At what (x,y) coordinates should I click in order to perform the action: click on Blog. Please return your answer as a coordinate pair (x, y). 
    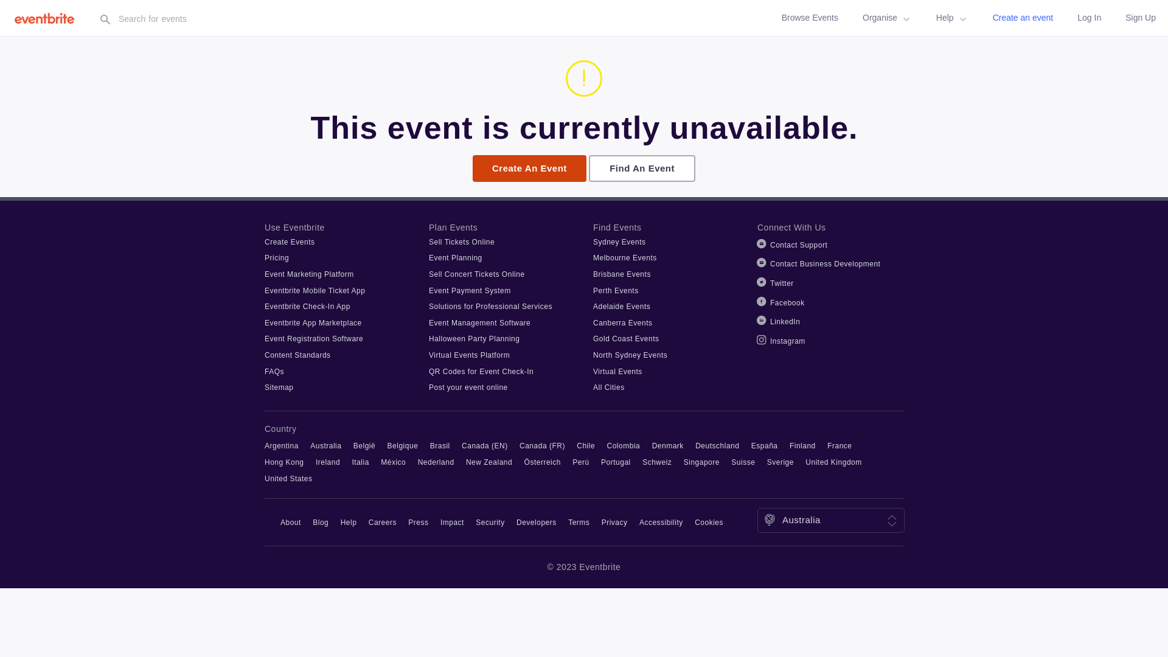
    Looking at the image, I should click on (321, 523).